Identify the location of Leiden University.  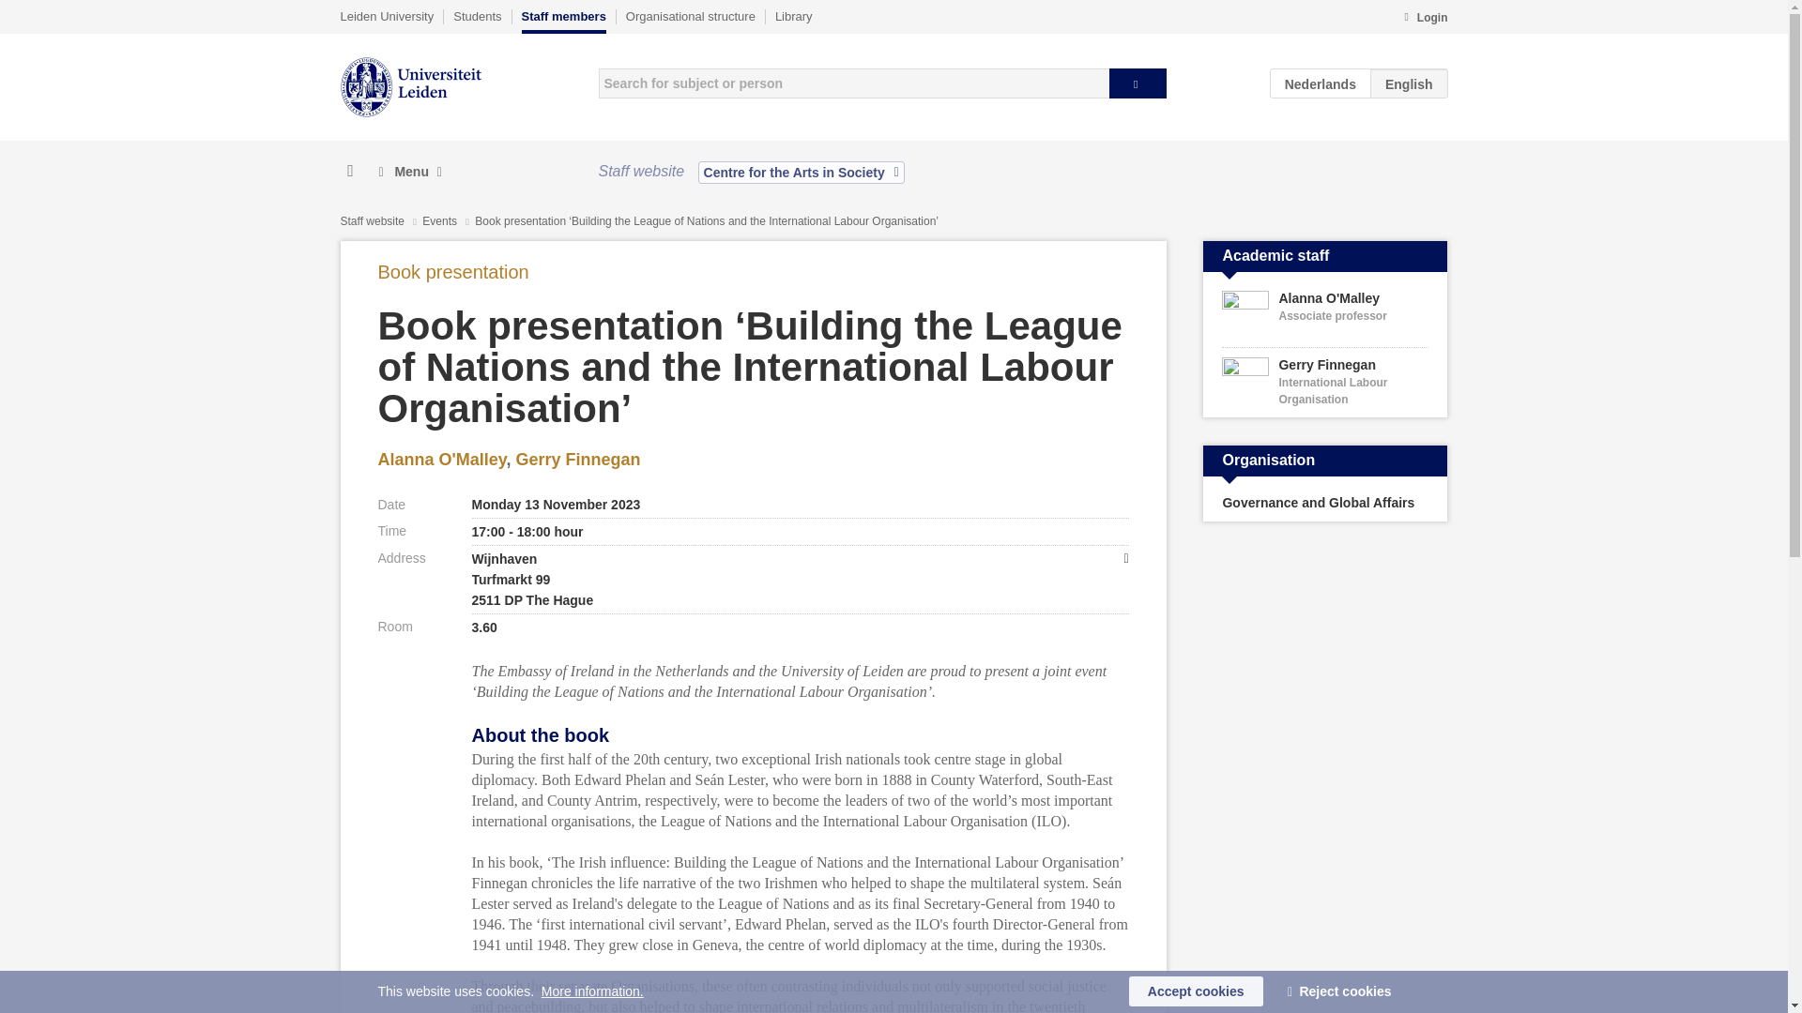
(1321, 83).